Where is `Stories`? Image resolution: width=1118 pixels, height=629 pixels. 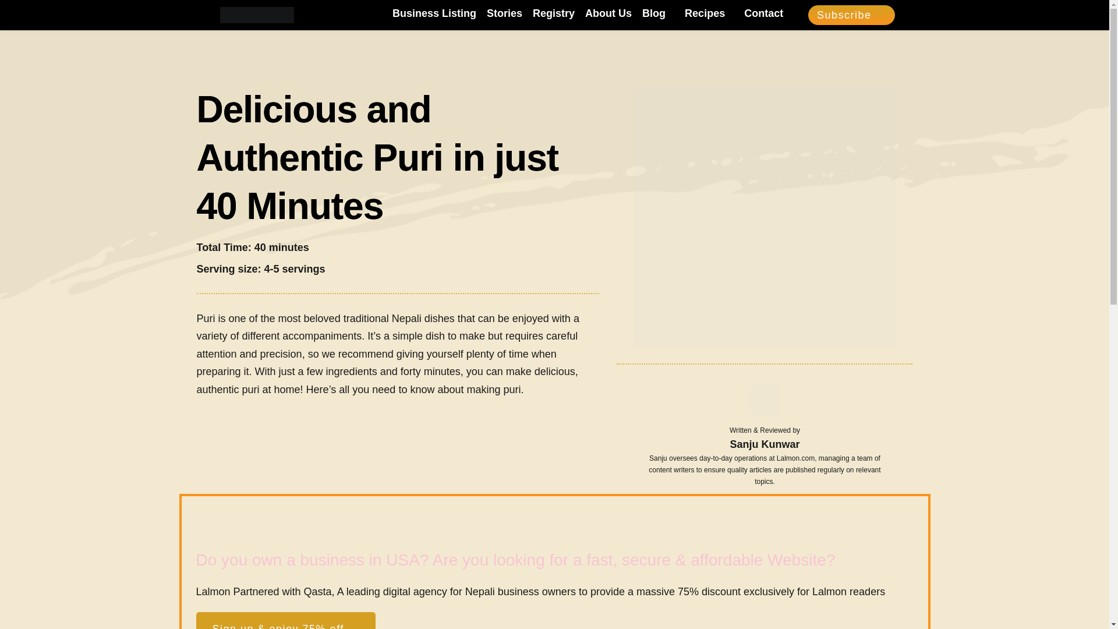
Stories is located at coordinates (504, 13).